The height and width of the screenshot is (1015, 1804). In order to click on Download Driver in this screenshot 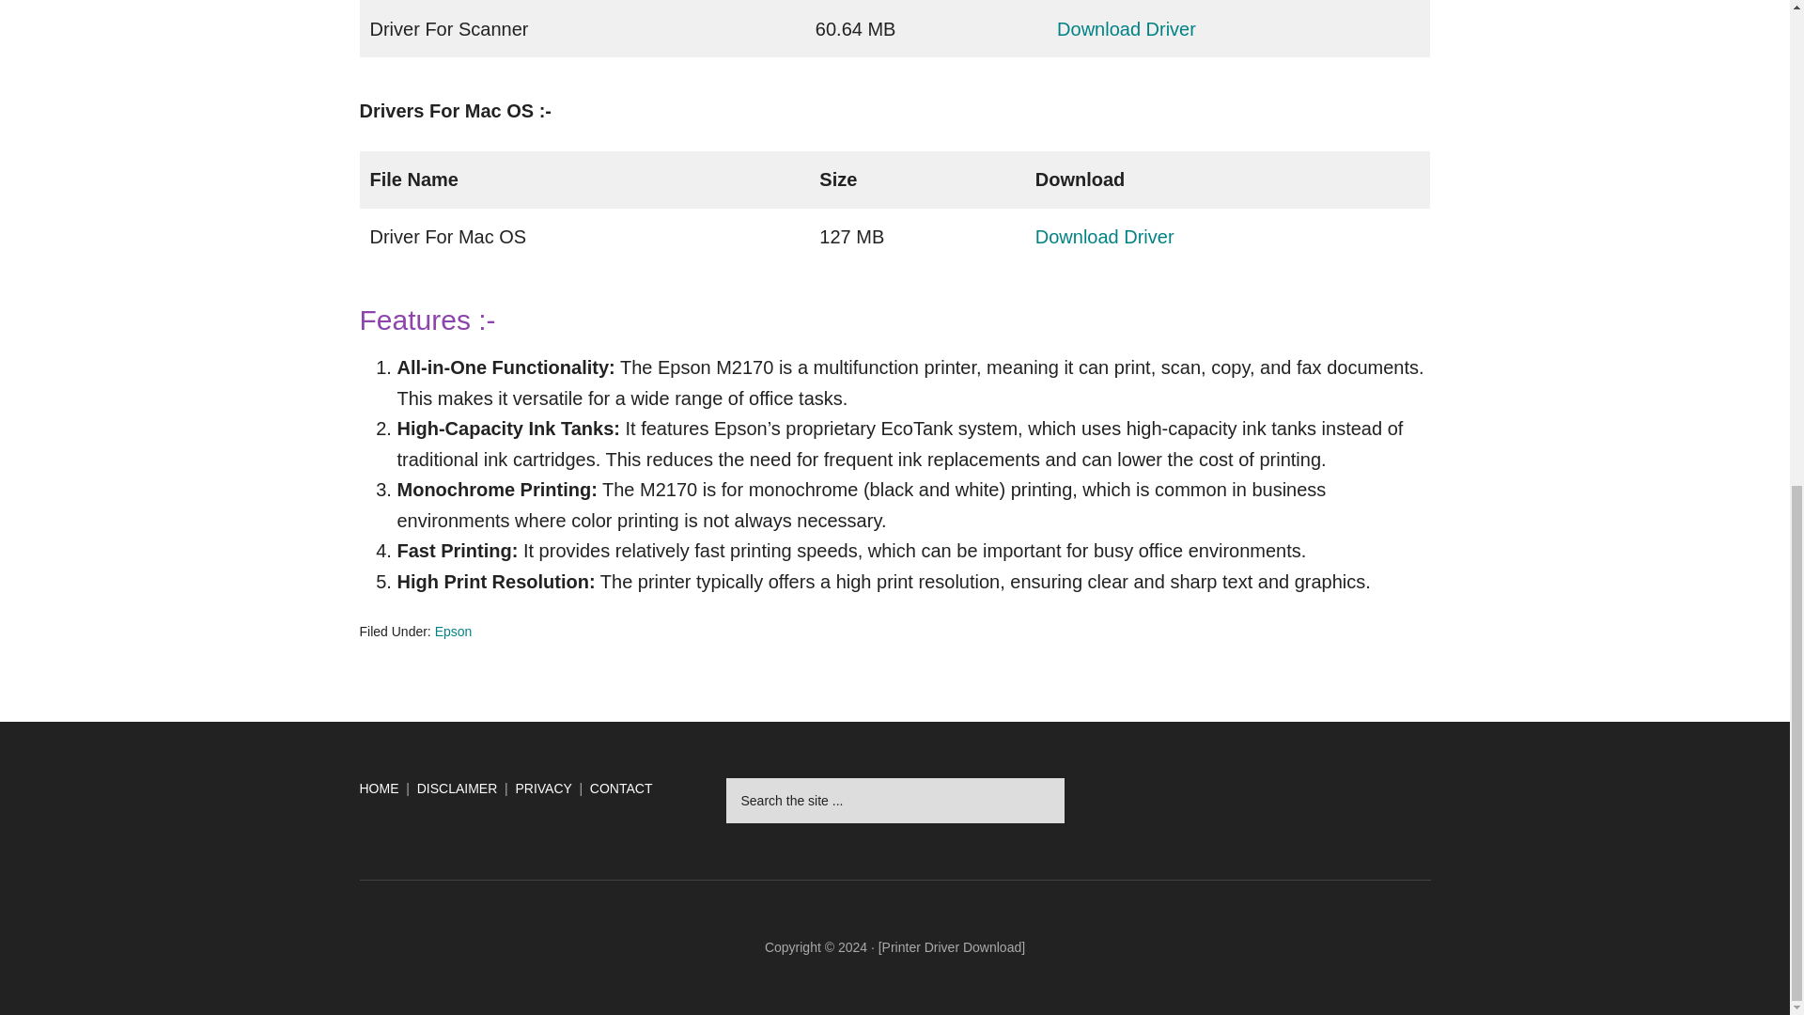, I will do `click(1126, 29)`.